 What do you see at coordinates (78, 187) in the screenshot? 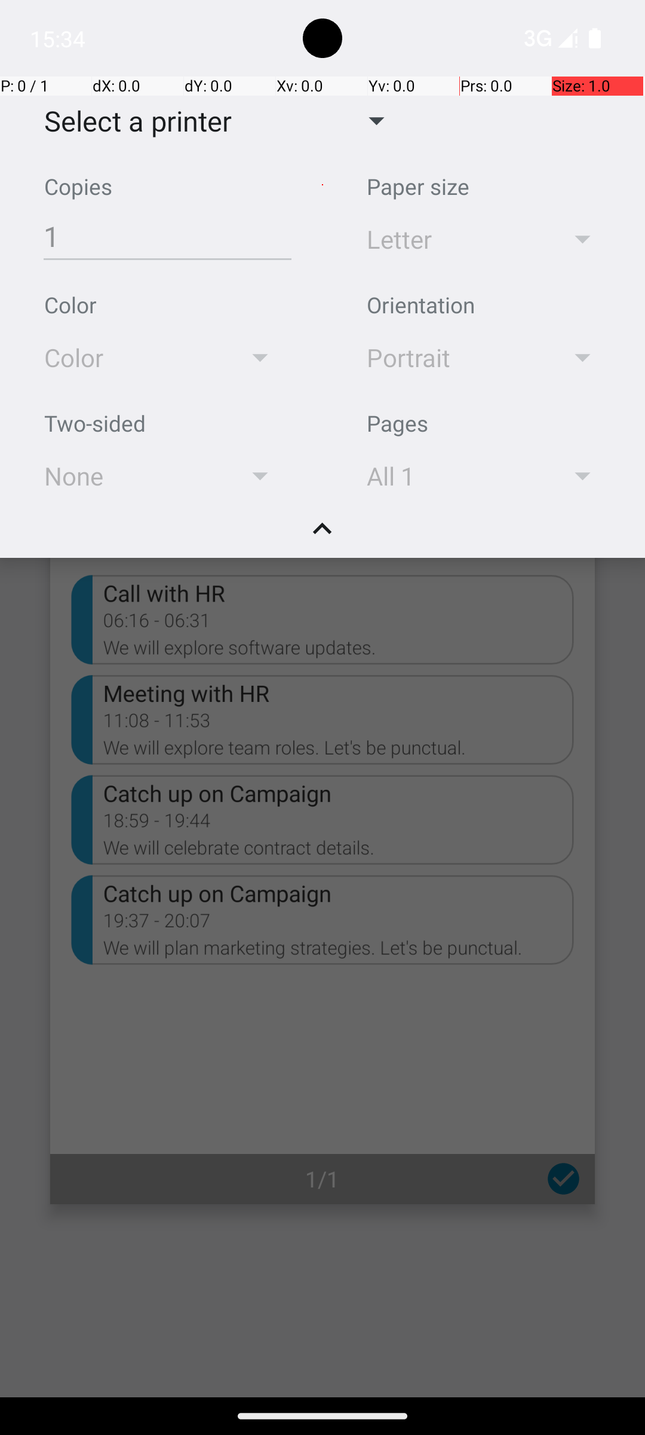
I see `Copies` at bounding box center [78, 187].